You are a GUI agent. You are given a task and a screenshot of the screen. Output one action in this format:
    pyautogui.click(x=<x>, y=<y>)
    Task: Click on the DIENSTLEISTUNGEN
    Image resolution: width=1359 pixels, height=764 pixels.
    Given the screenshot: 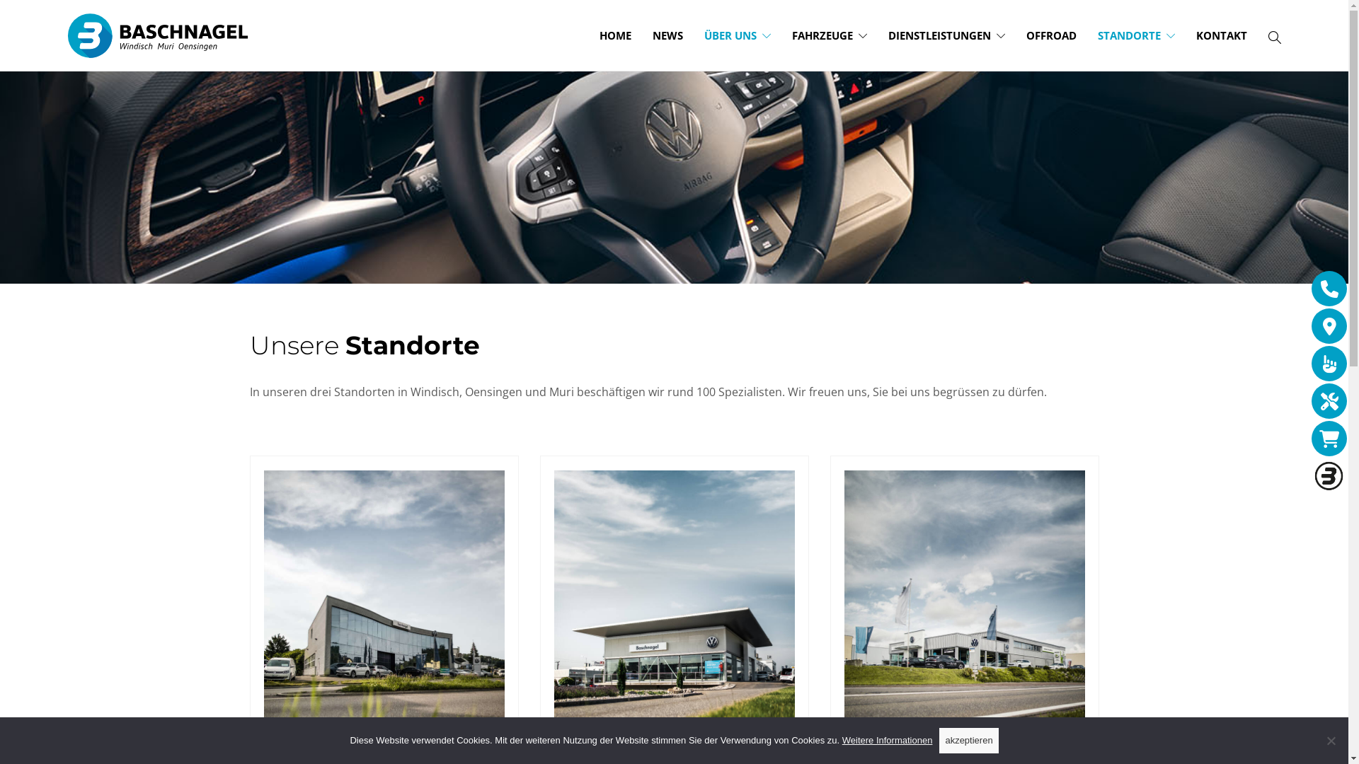 What is the action you would take?
    pyautogui.click(x=947, y=35)
    